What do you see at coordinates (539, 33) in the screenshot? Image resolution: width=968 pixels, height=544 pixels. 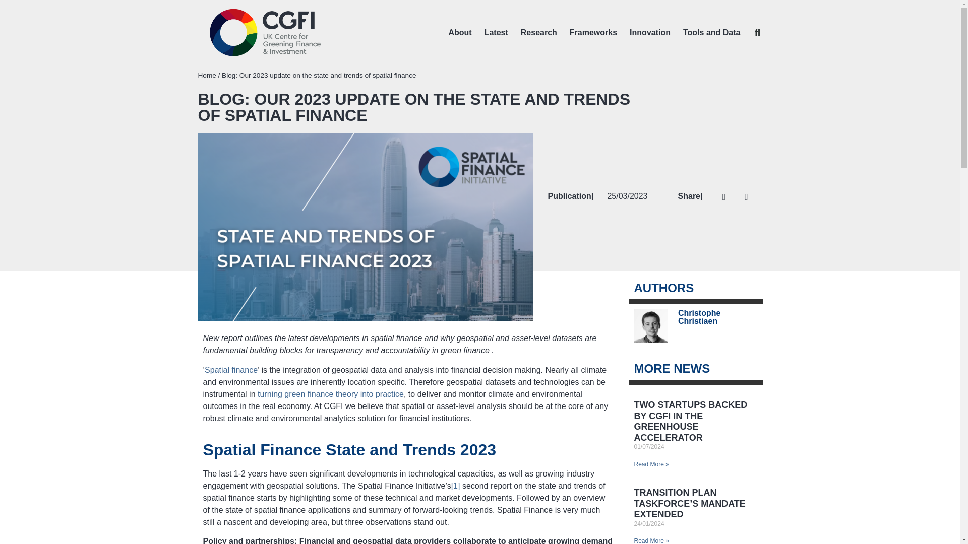 I see `Research` at bounding box center [539, 33].